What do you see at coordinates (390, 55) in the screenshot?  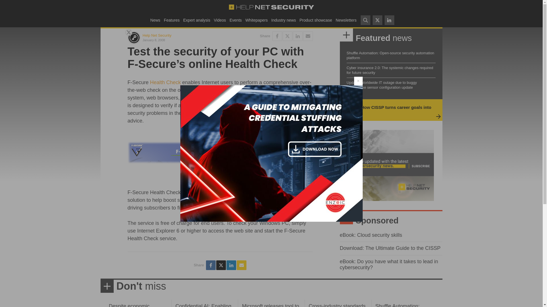 I see `Shuffle Automation: Open-source security automation platform` at bounding box center [390, 55].